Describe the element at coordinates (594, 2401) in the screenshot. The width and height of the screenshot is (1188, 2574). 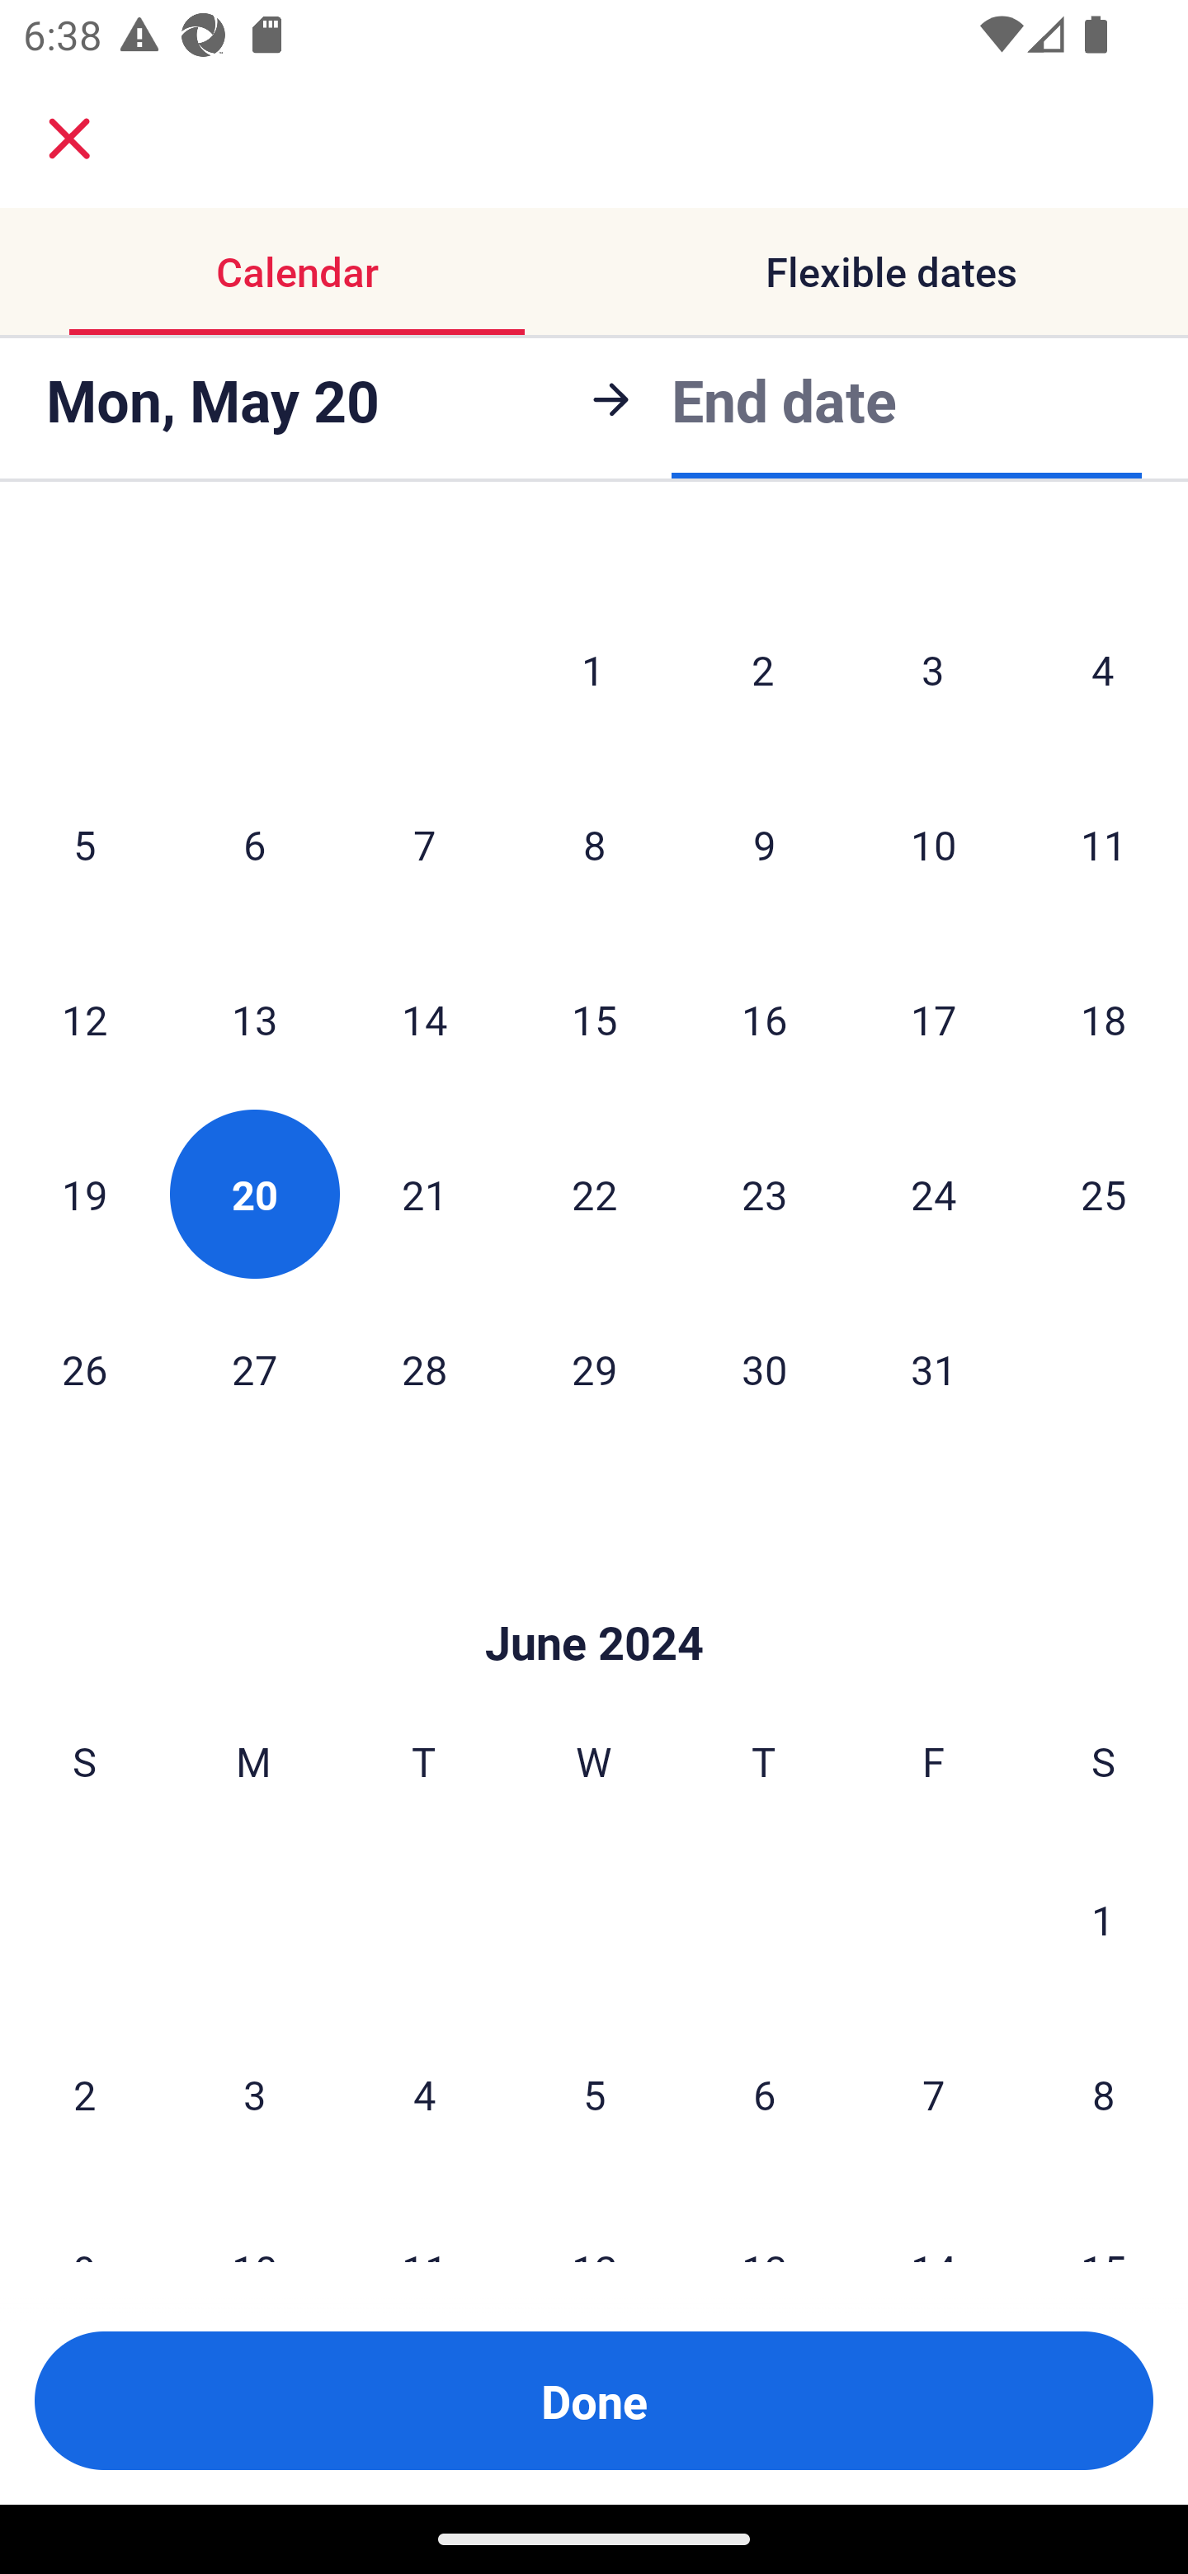
I see `Done` at that location.